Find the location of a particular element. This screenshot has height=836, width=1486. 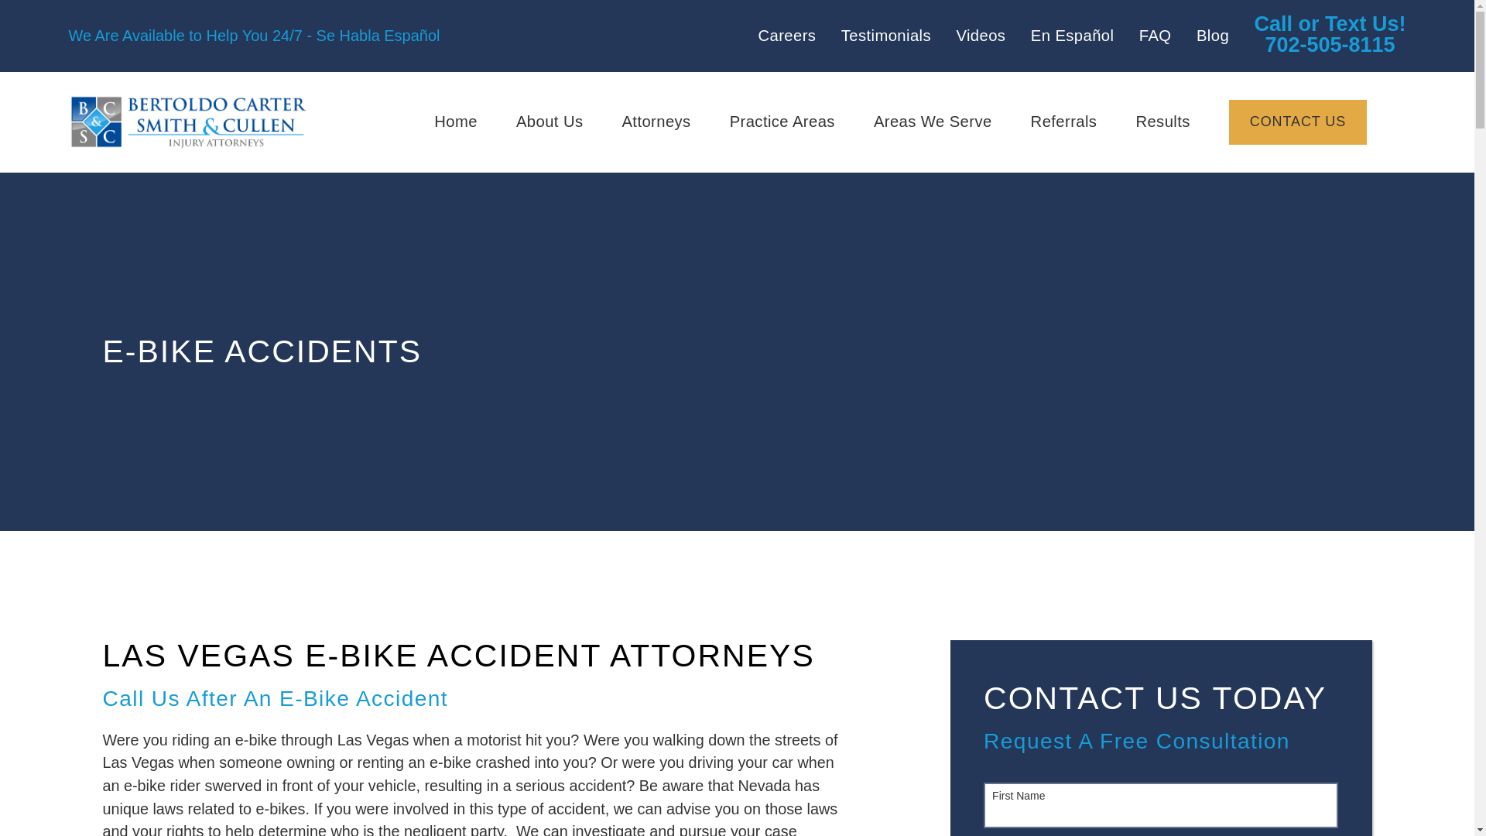

Testimonials is located at coordinates (885, 36).